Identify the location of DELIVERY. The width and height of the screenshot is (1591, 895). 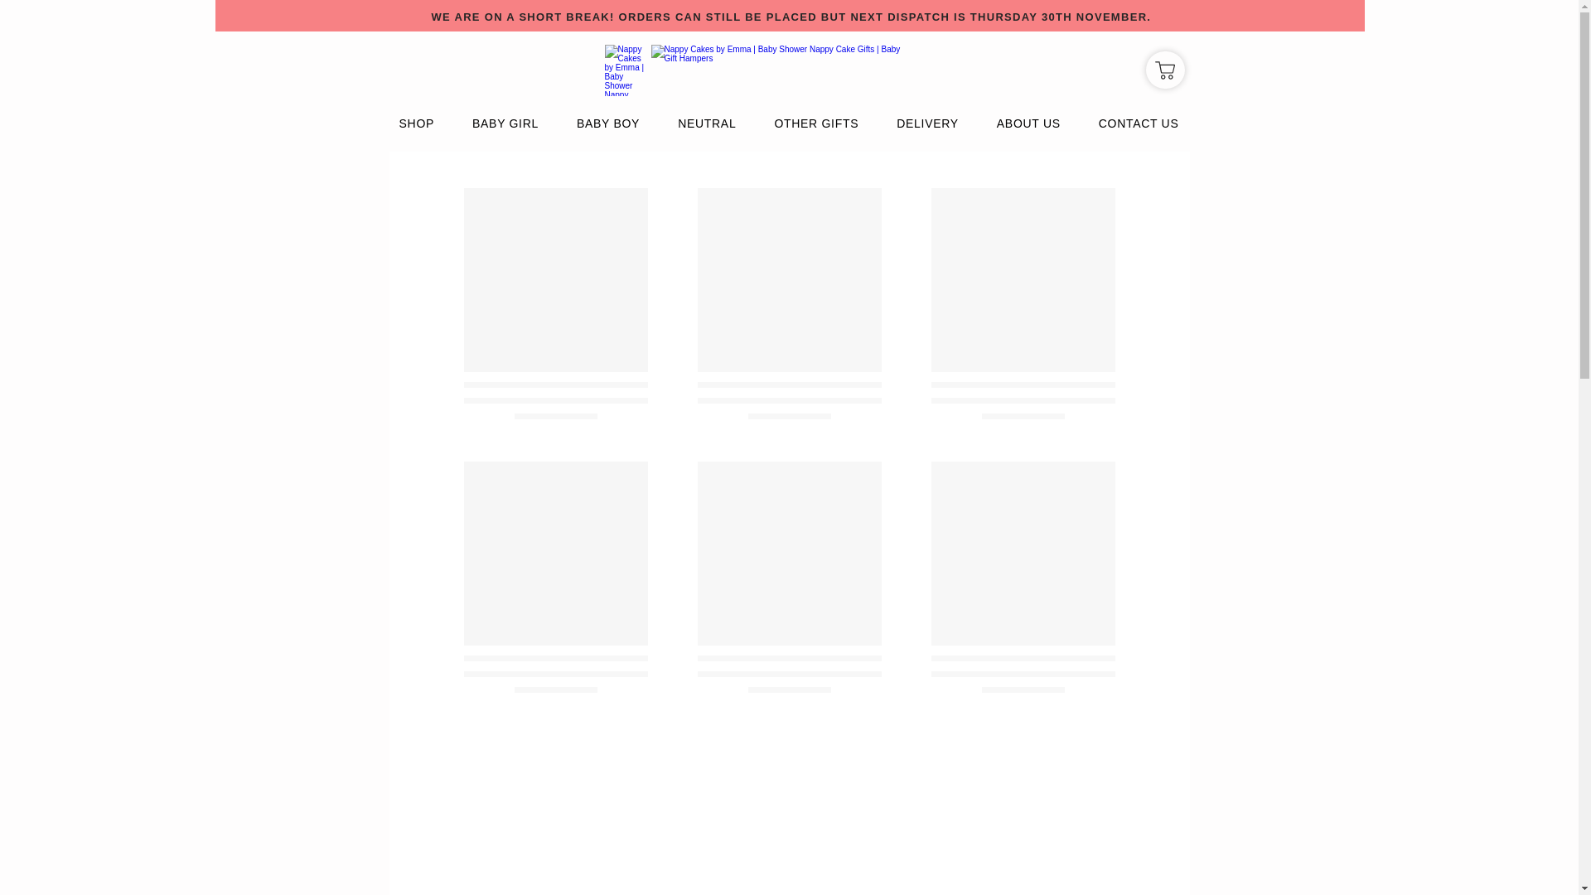
(928, 123).